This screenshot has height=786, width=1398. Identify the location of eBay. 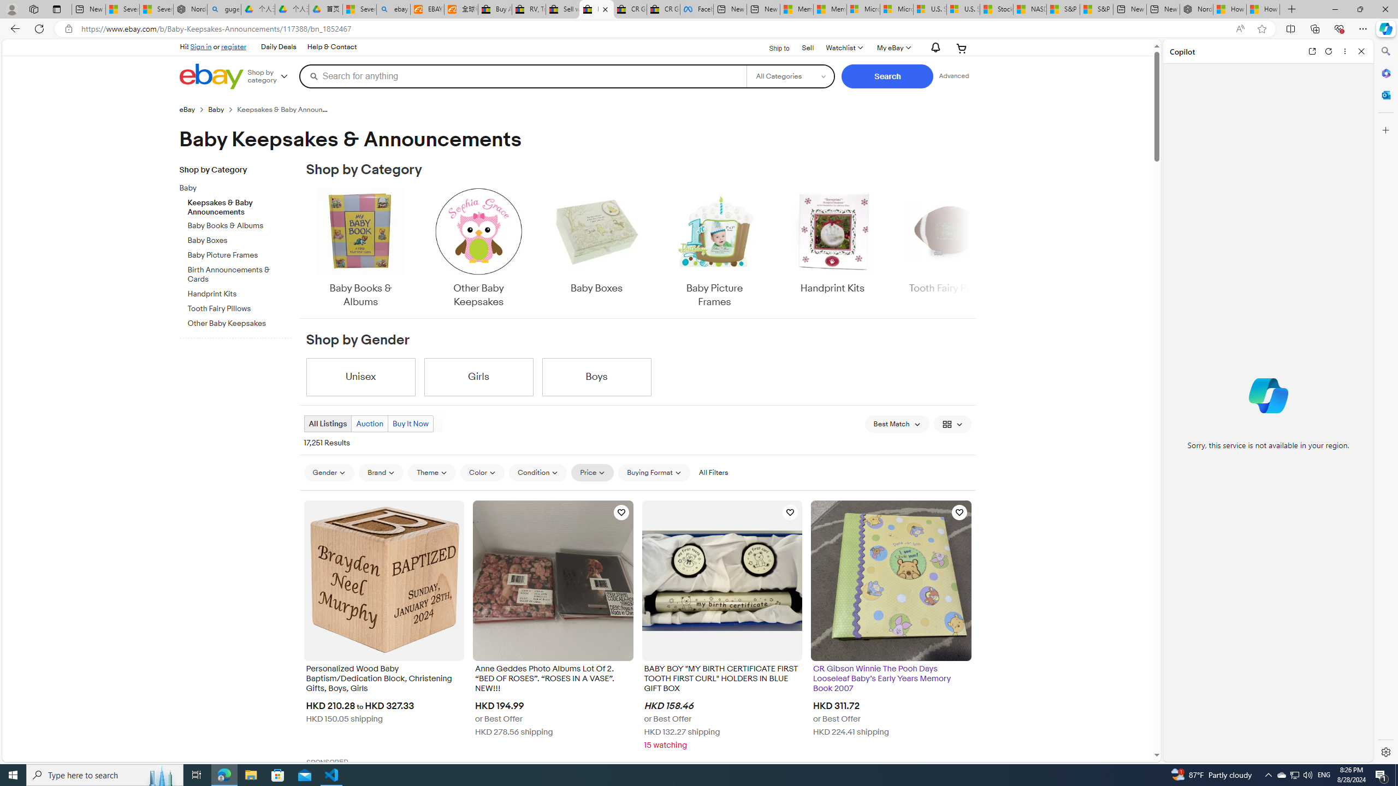
(193, 109).